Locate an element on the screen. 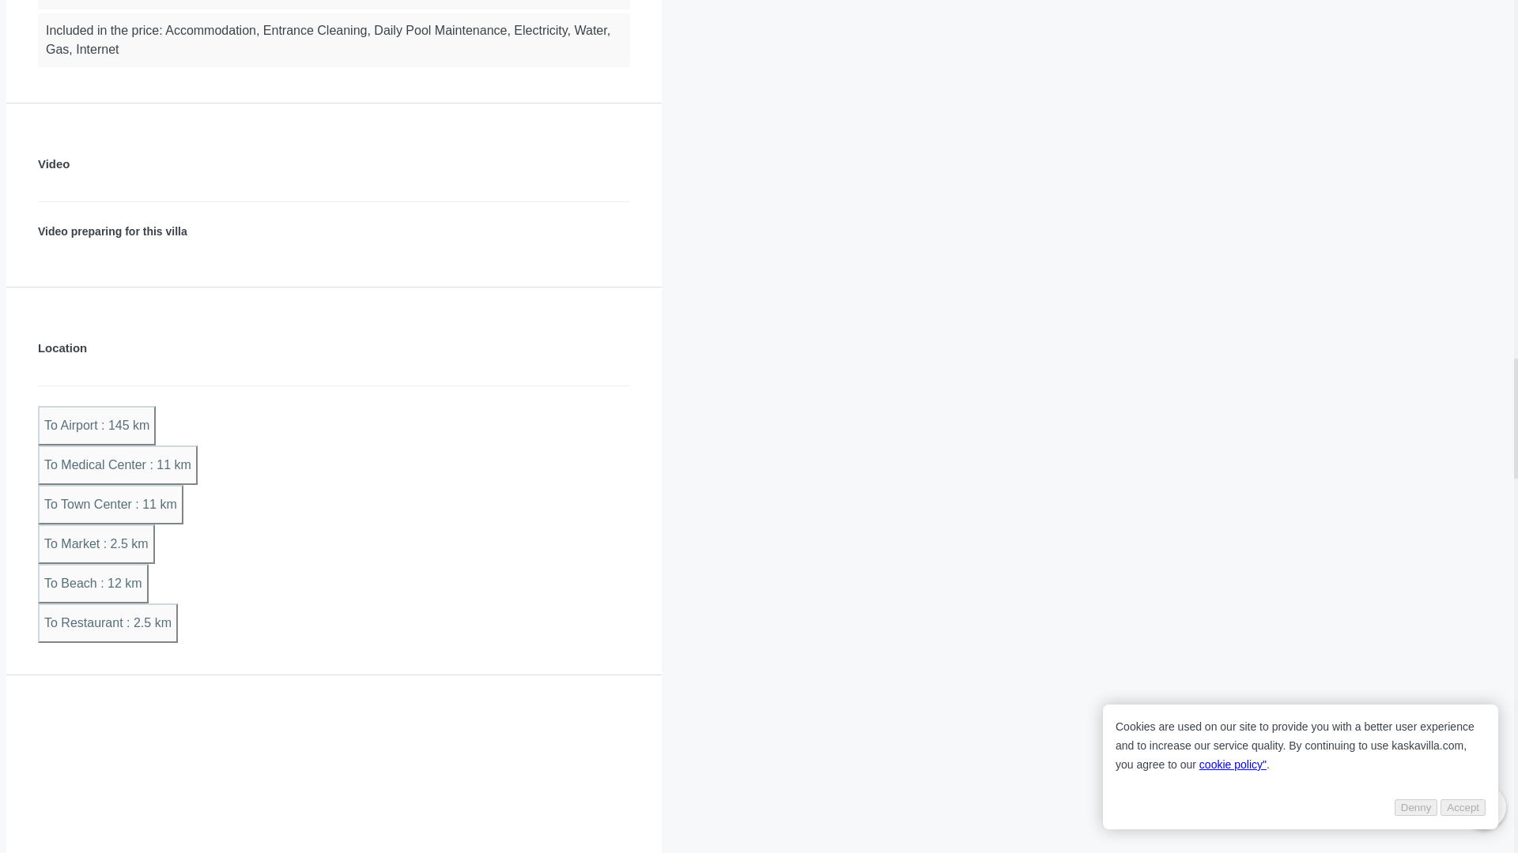 The width and height of the screenshot is (1518, 853). To Restaurant : 2.5 km is located at coordinates (108, 622).